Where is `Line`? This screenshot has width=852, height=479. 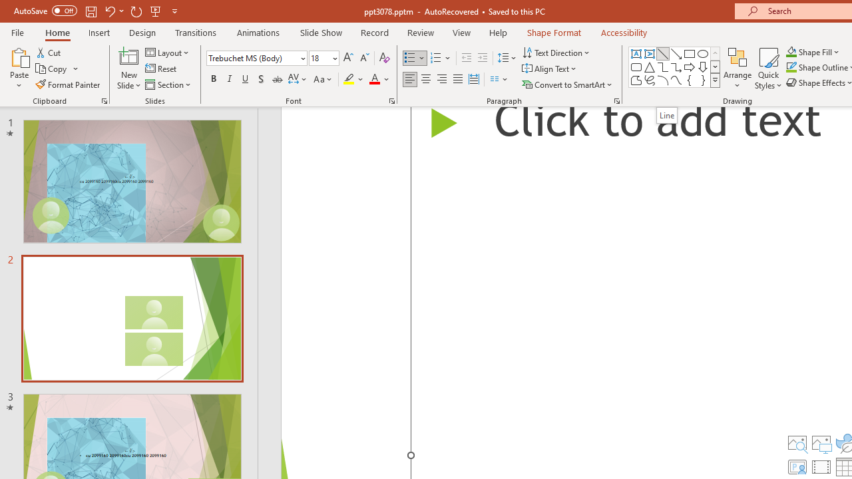
Line is located at coordinates (666, 115).